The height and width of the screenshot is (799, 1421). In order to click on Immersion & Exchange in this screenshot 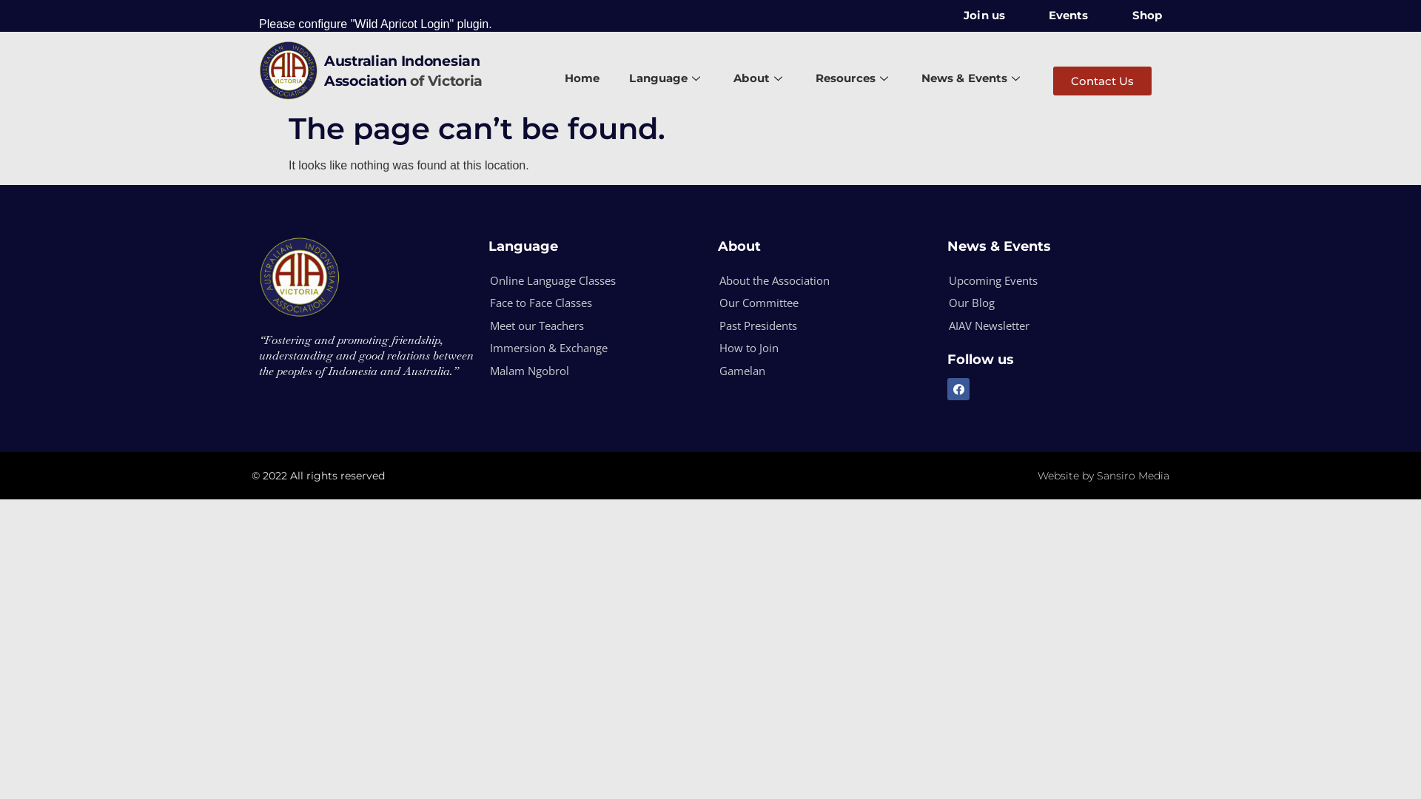, I will do `click(586, 348)`.